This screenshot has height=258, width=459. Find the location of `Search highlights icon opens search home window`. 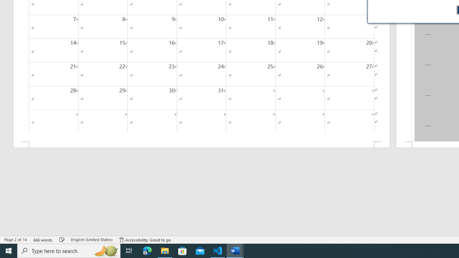

Search highlights icon opens search home window is located at coordinates (106, 251).